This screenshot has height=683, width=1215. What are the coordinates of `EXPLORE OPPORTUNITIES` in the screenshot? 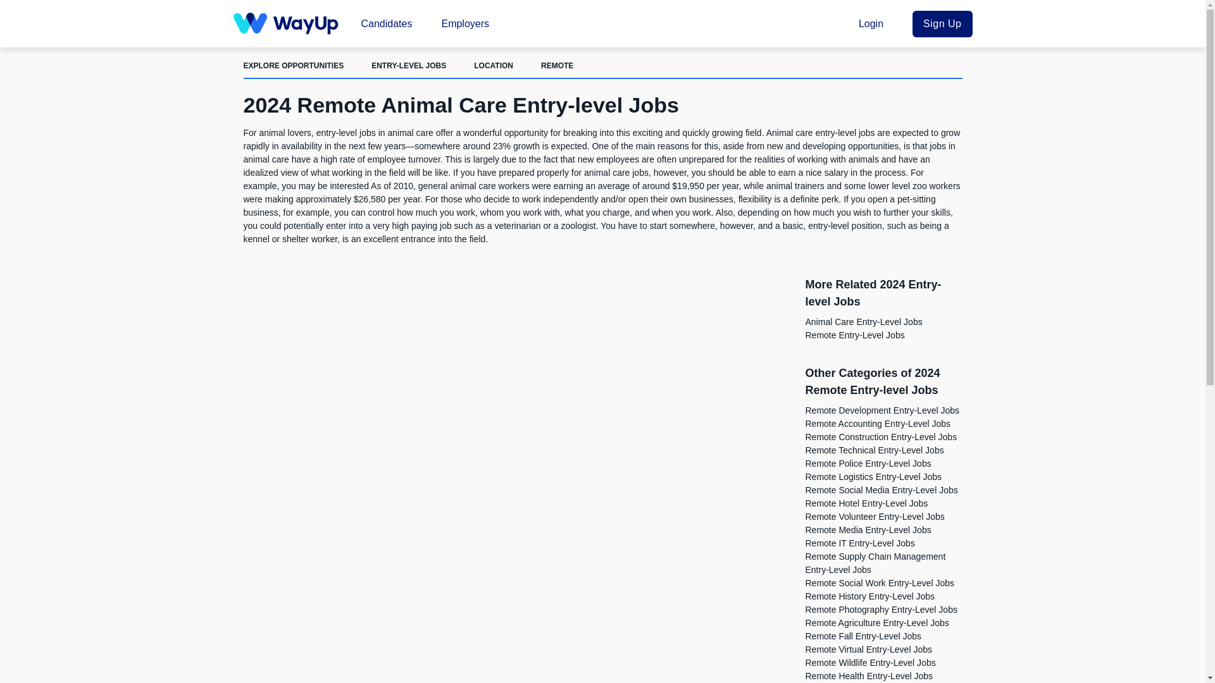 It's located at (294, 66).